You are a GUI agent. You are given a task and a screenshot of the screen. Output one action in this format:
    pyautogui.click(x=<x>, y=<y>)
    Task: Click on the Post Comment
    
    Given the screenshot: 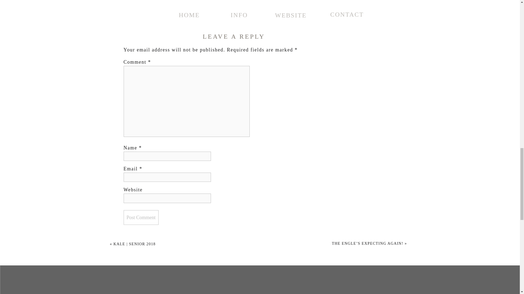 What is the action you would take?
    pyautogui.click(x=141, y=218)
    